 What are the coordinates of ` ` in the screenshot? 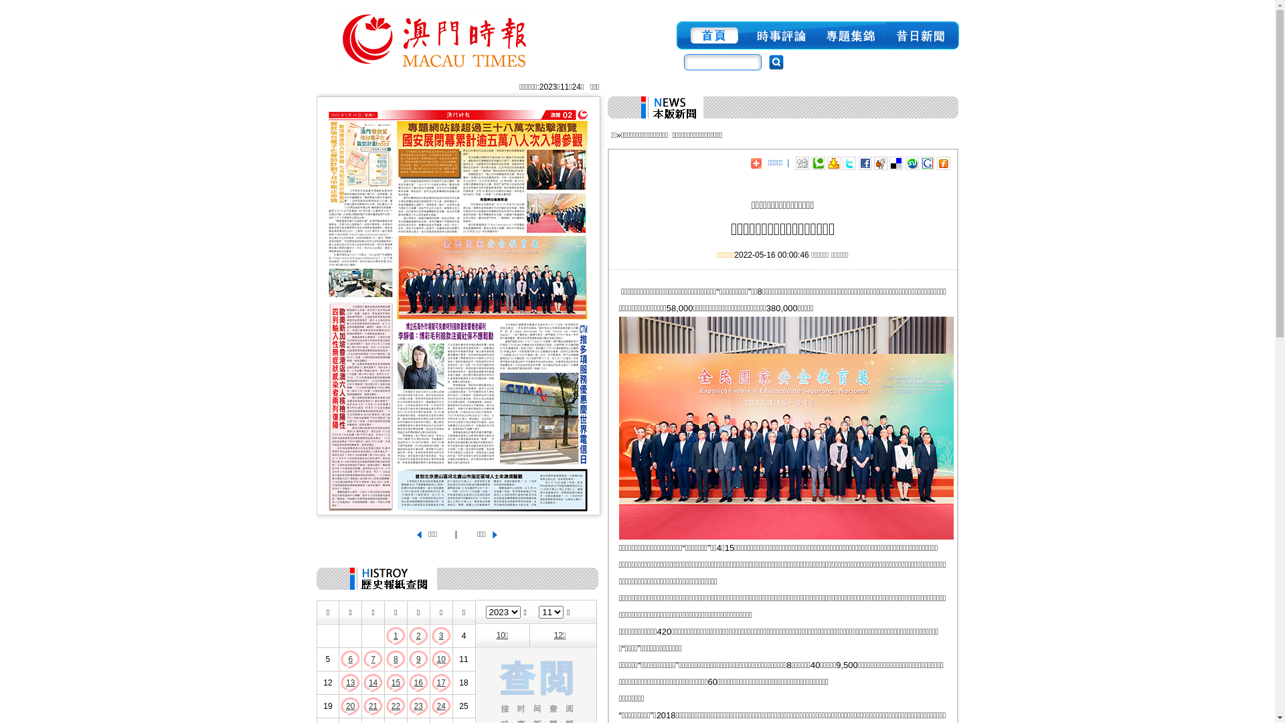 It's located at (851, 35).